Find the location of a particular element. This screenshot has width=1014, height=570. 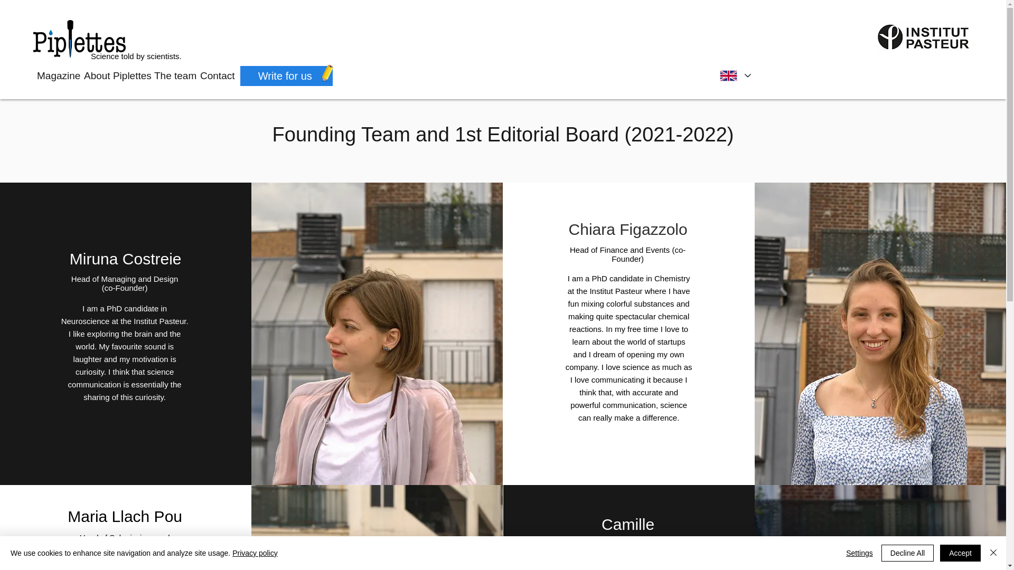

Accueil is located at coordinates (80, 39).